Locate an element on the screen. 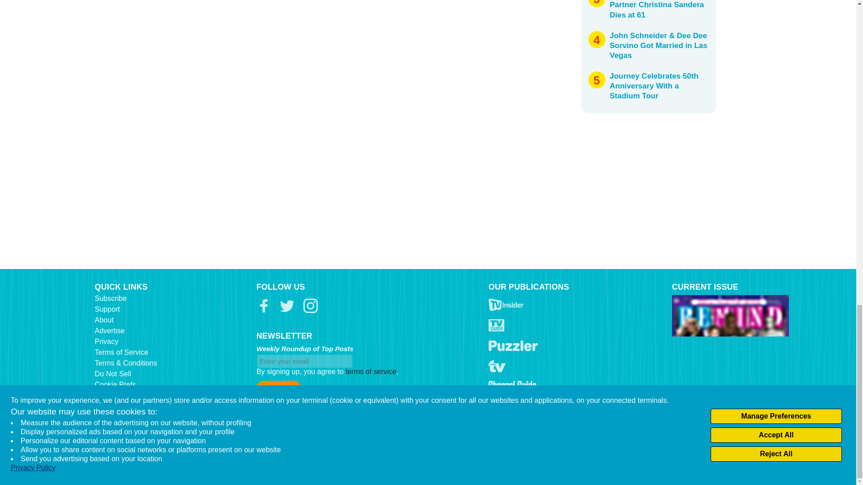 The width and height of the screenshot is (863, 485). Support is located at coordinates (107, 309).